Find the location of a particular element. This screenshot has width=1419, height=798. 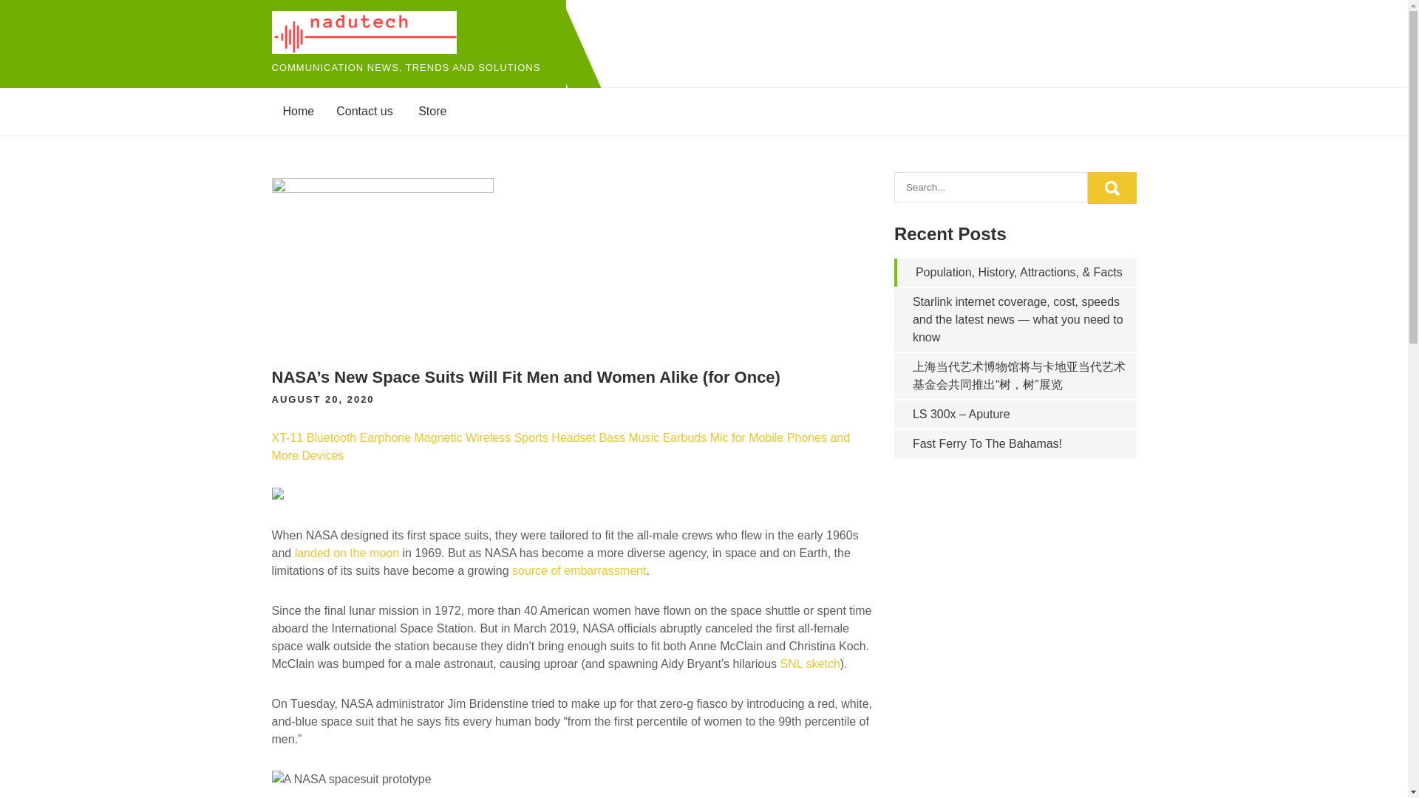

Home is located at coordinates (299, 111).